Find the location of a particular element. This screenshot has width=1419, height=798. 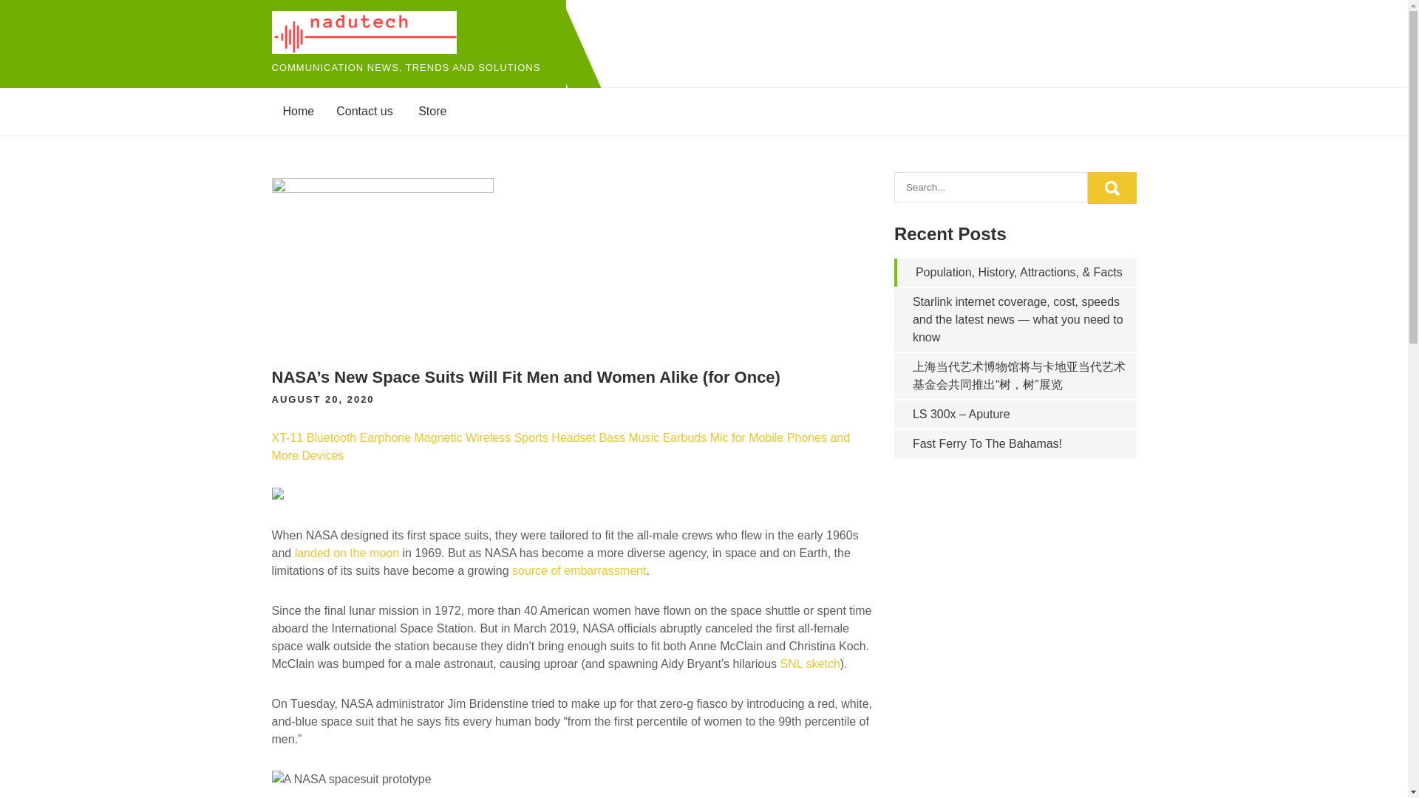

Home is located at coordinates (299, 111).